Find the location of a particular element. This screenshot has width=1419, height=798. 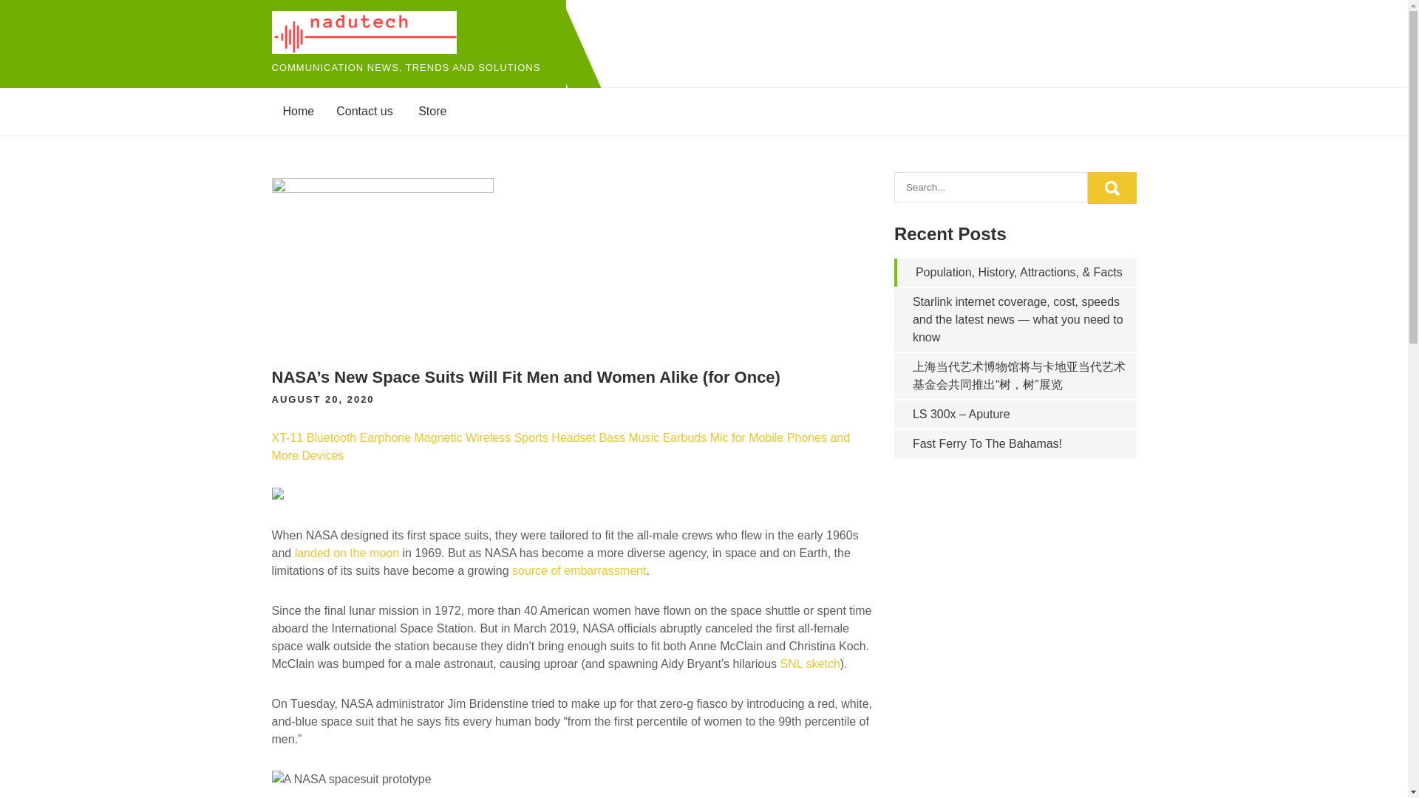

Home is located at coordinates (299, 111).